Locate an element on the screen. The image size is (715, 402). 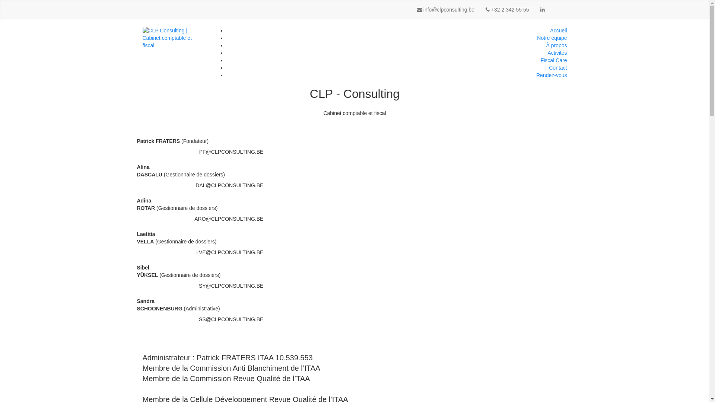
LVE@CLPCONSULTING.BE is located at coordinates (230, 252).